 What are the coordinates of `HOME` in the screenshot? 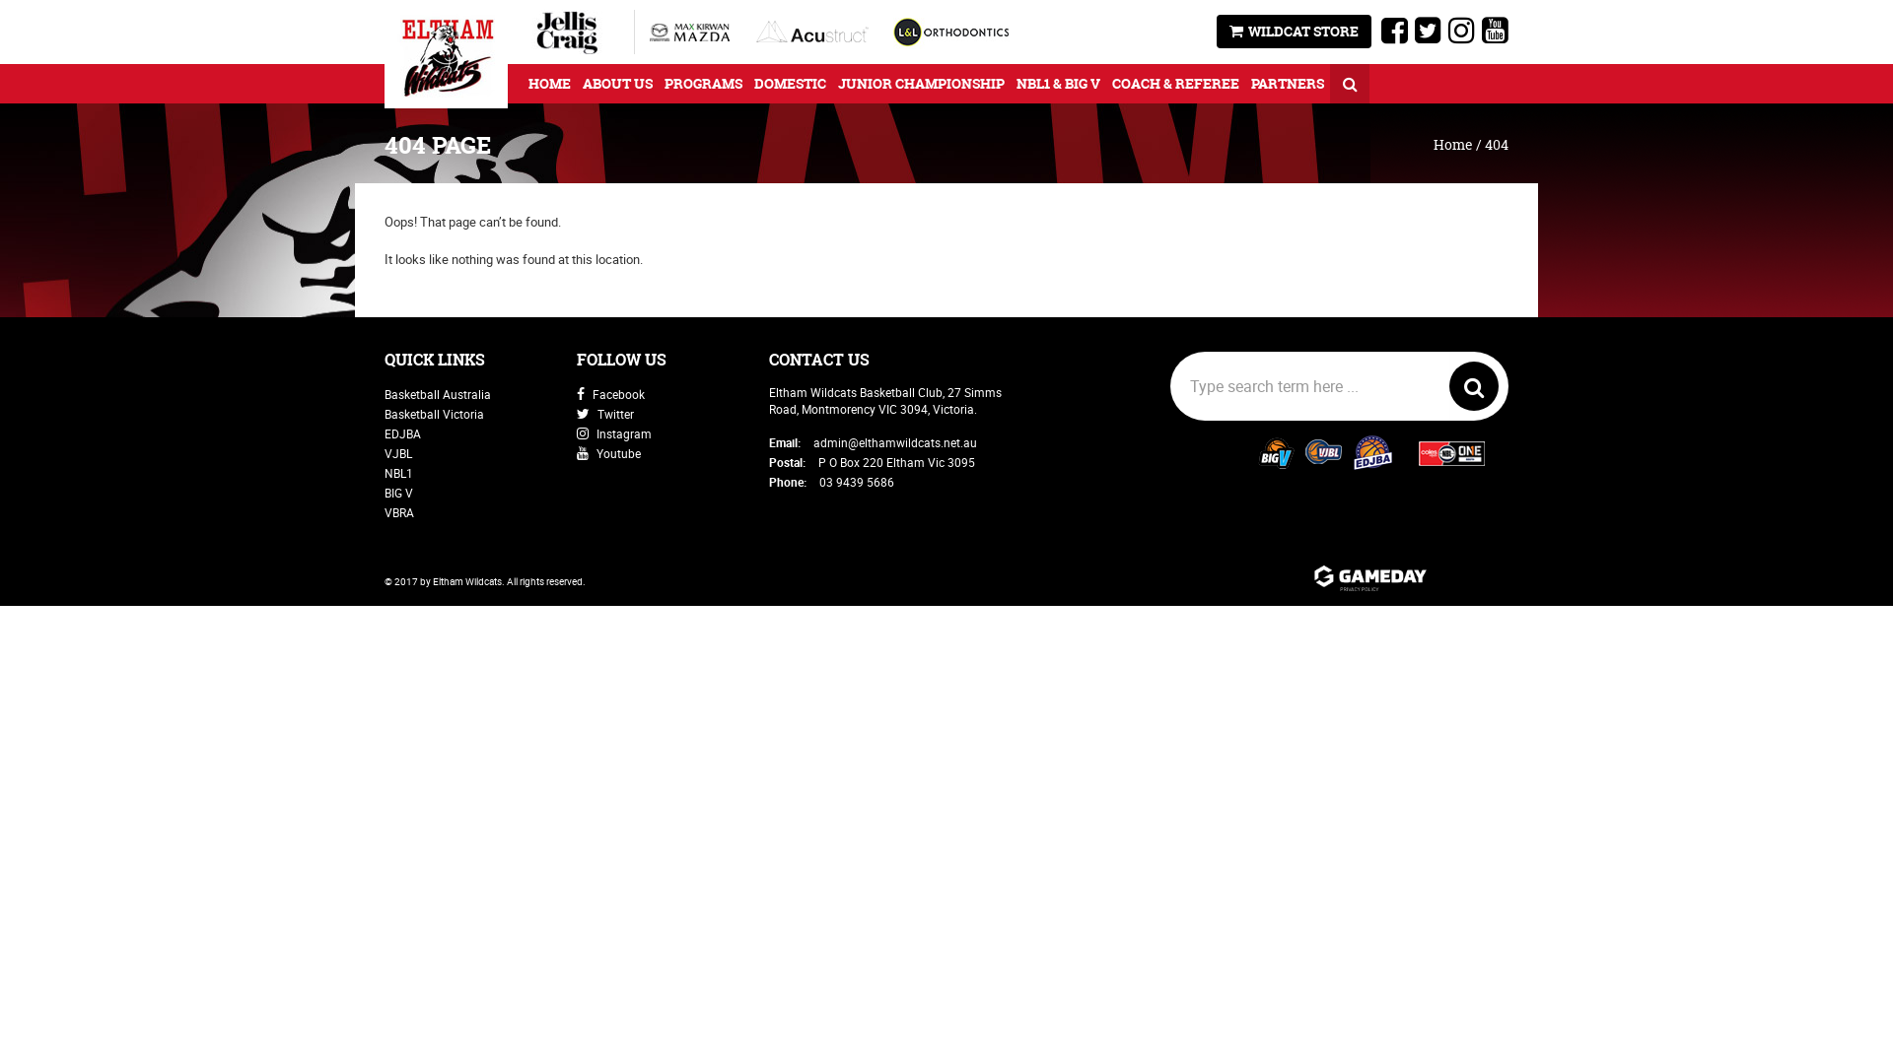 It's located at (550, 84).